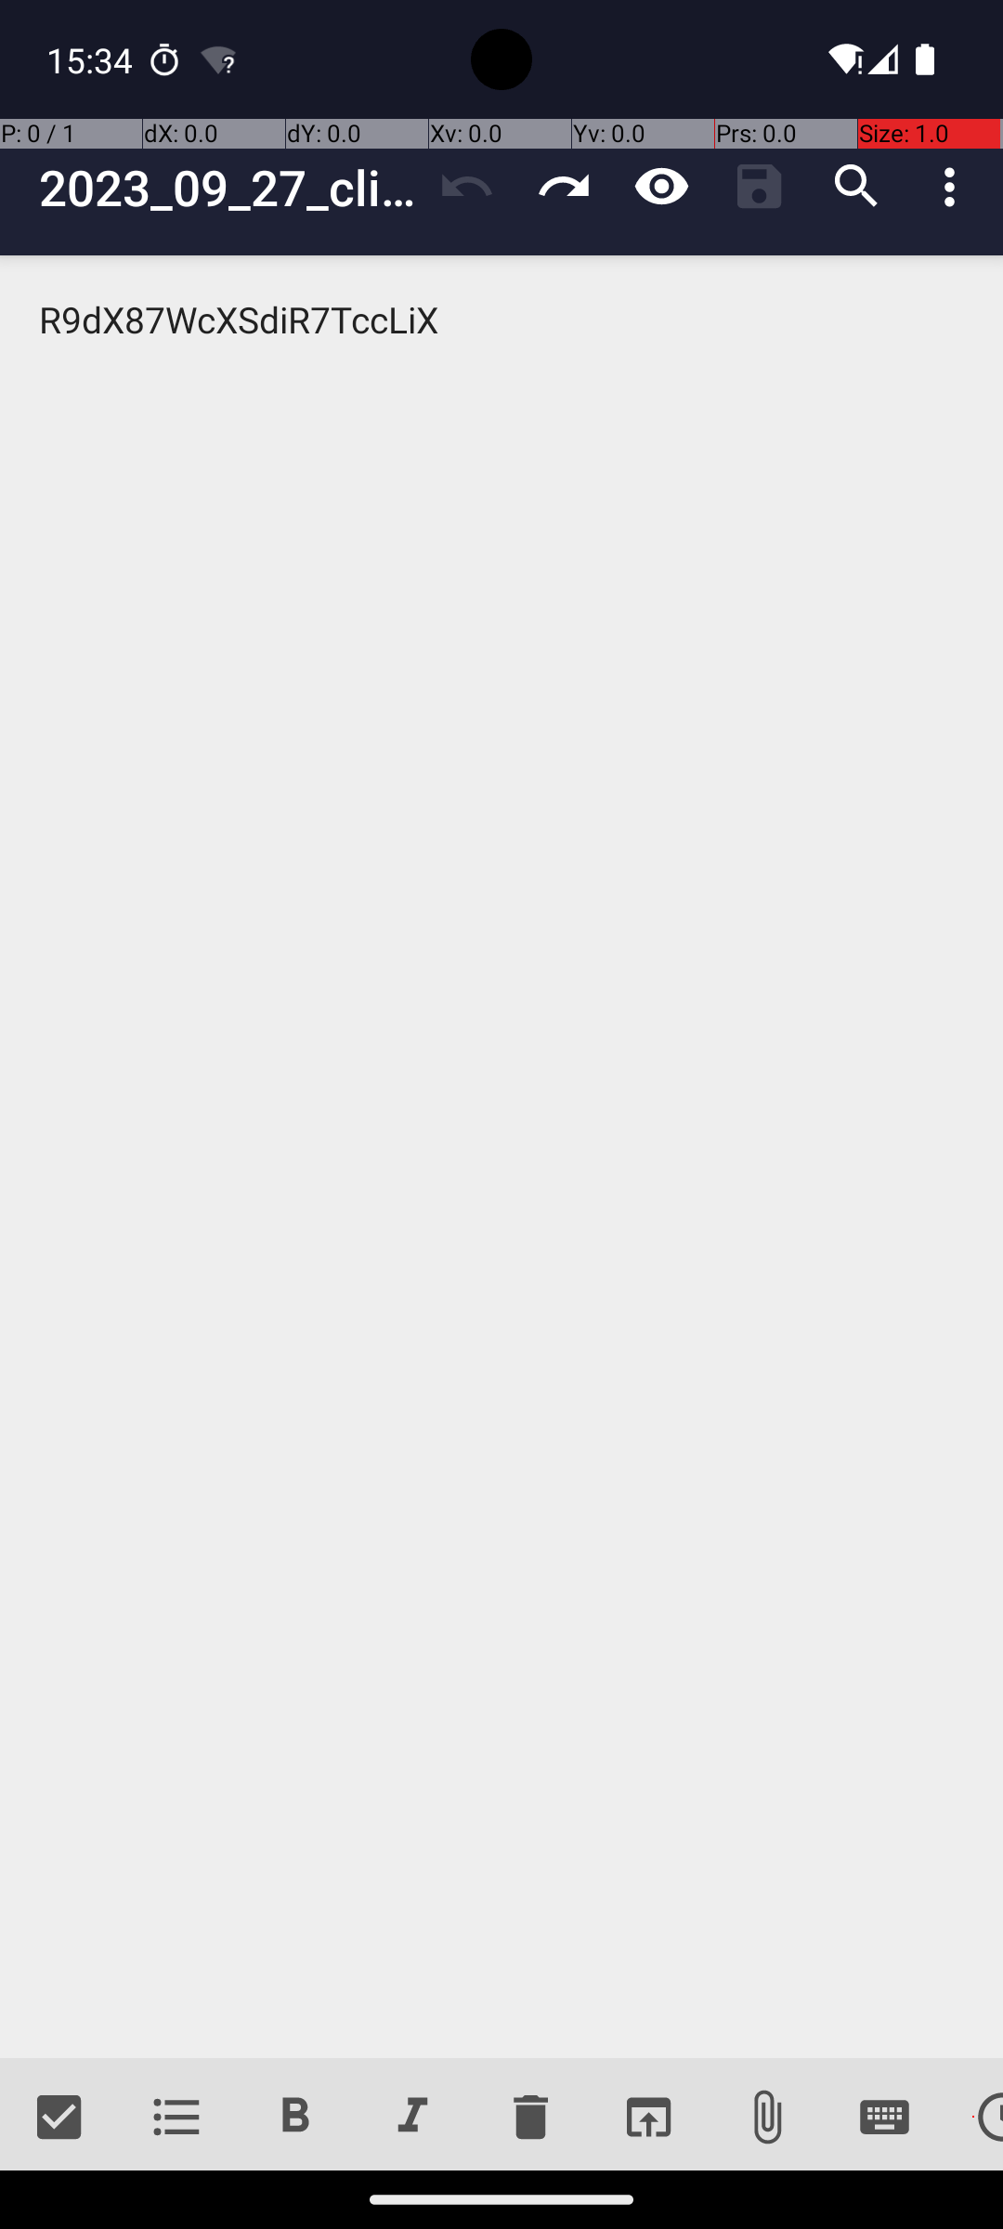 The height and width of the screenshot is (2229, 1003). What do you see at coordinates (501, 1157) in the screenshot?
I see `R9dX87WcXSdiR7TccLiX` at bounding box center [501, 1157].